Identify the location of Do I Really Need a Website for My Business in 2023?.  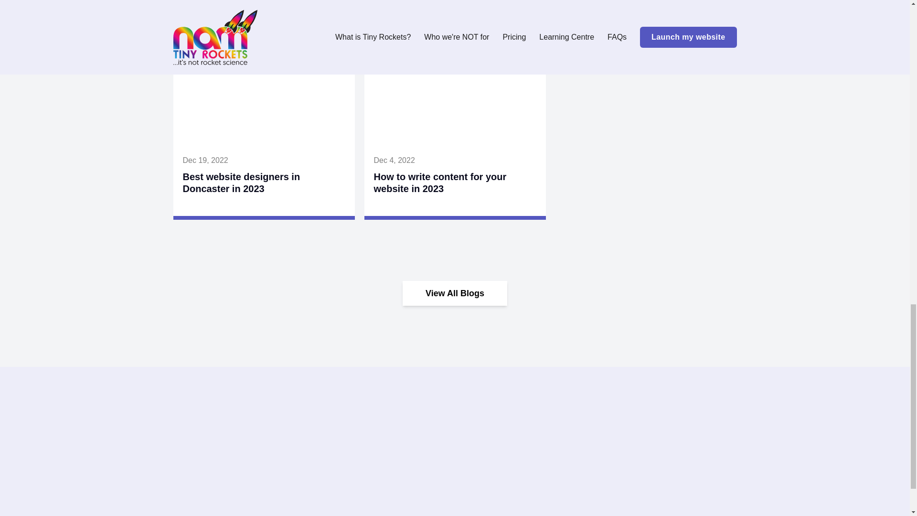
(259, 5).